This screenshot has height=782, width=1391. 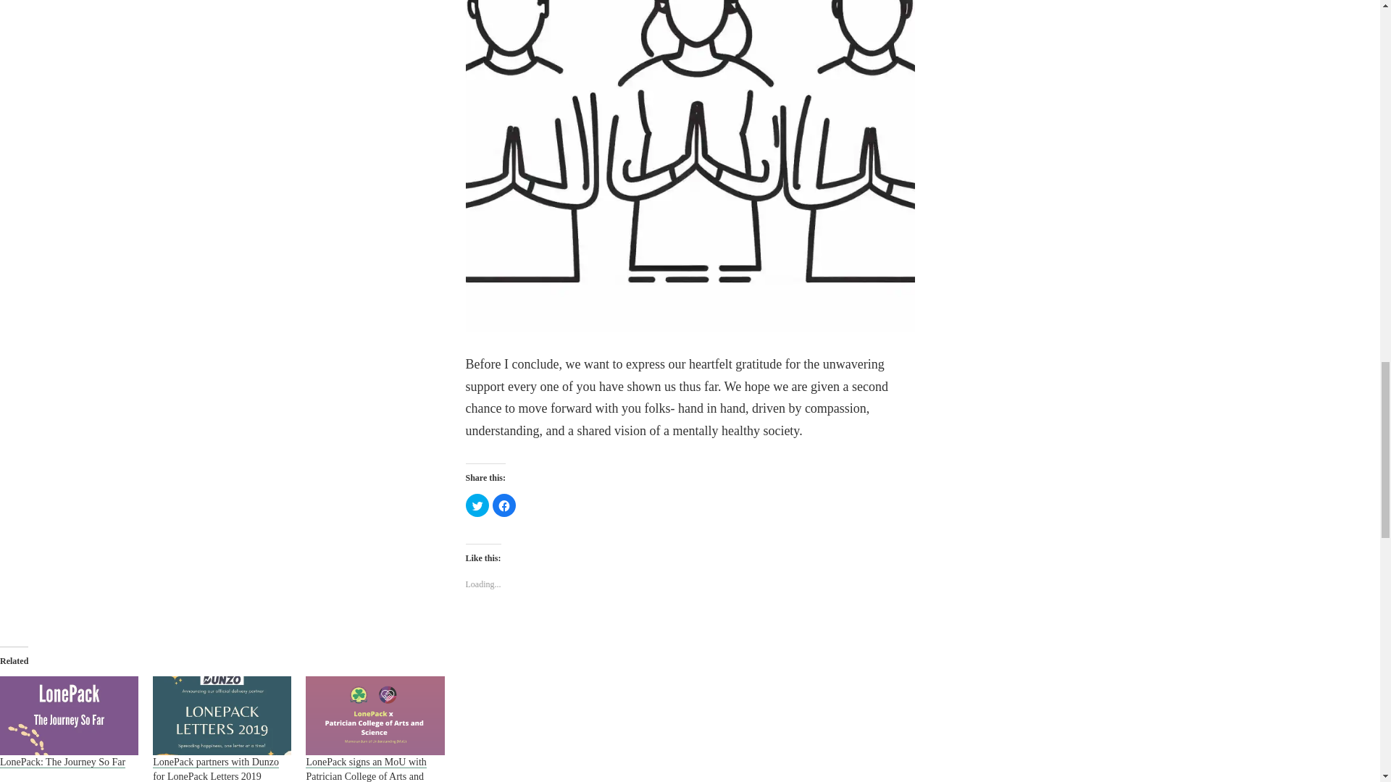 What do you see at coordinates (476, 505) in the screenshot?
I see `Click to share on Twitter` at bounding box center [476, 505].